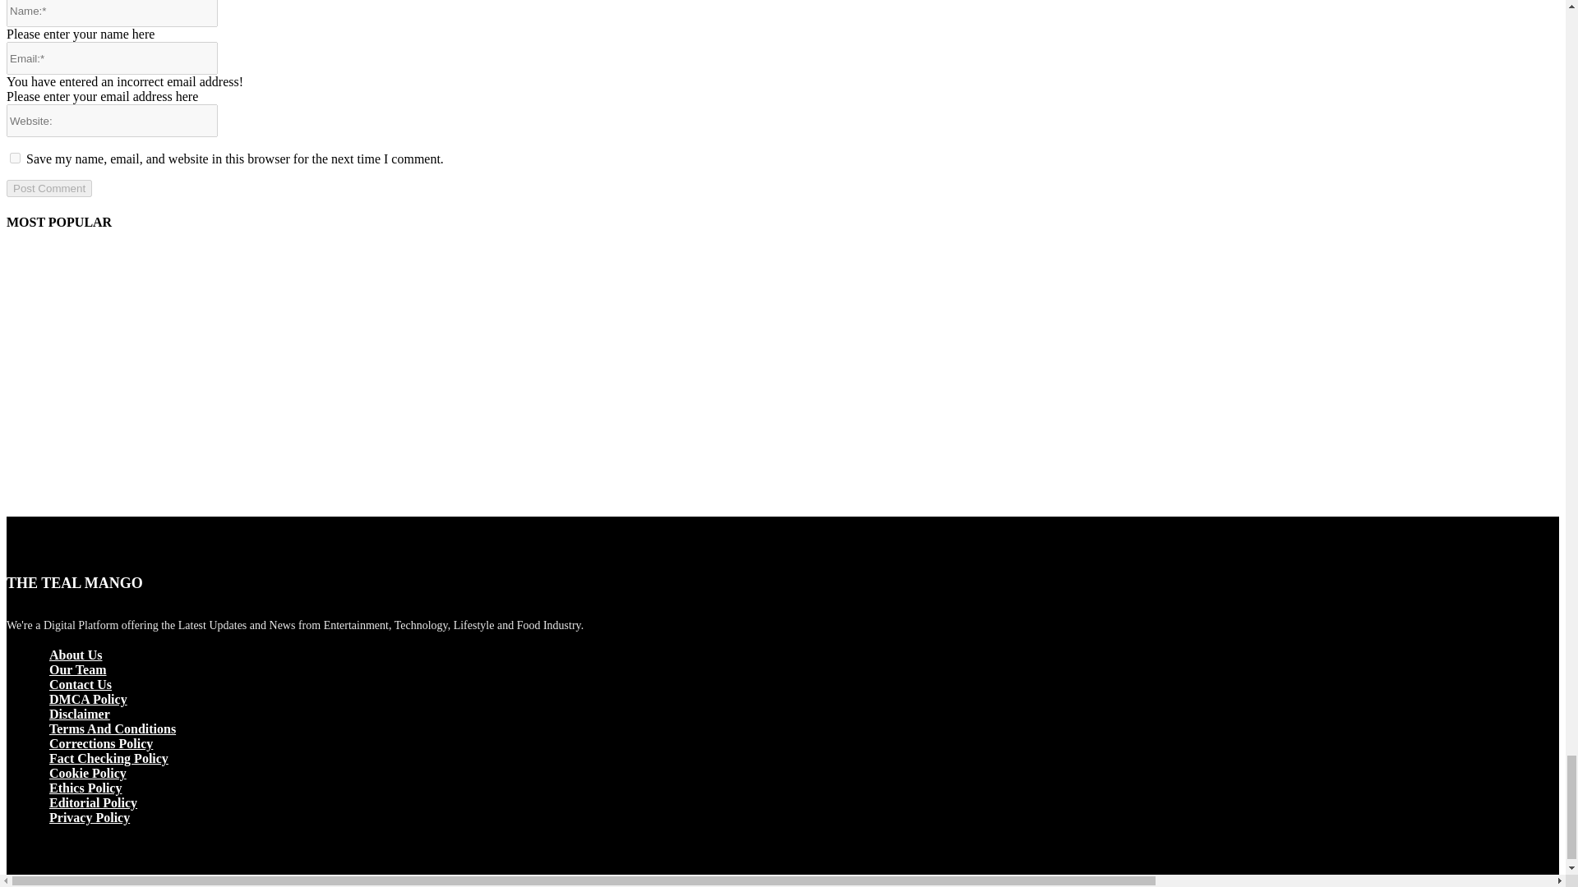 Image resolution: width=1578 pixels, height=887 pixels. I want to click on yes, so click(15, 158).